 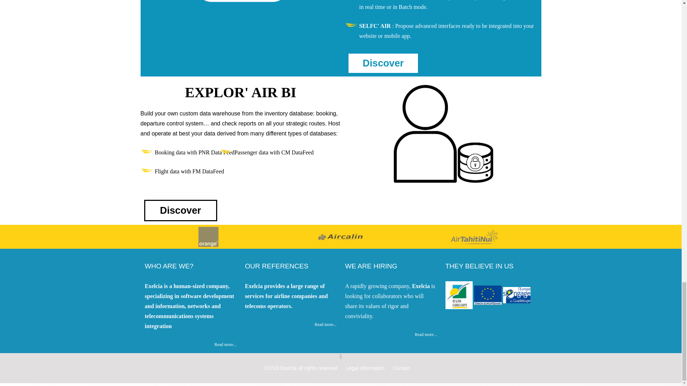 What do you see at coordinates (365, 368) in the screenshot?
I see `legal notice` at bounding box center [365, 368].